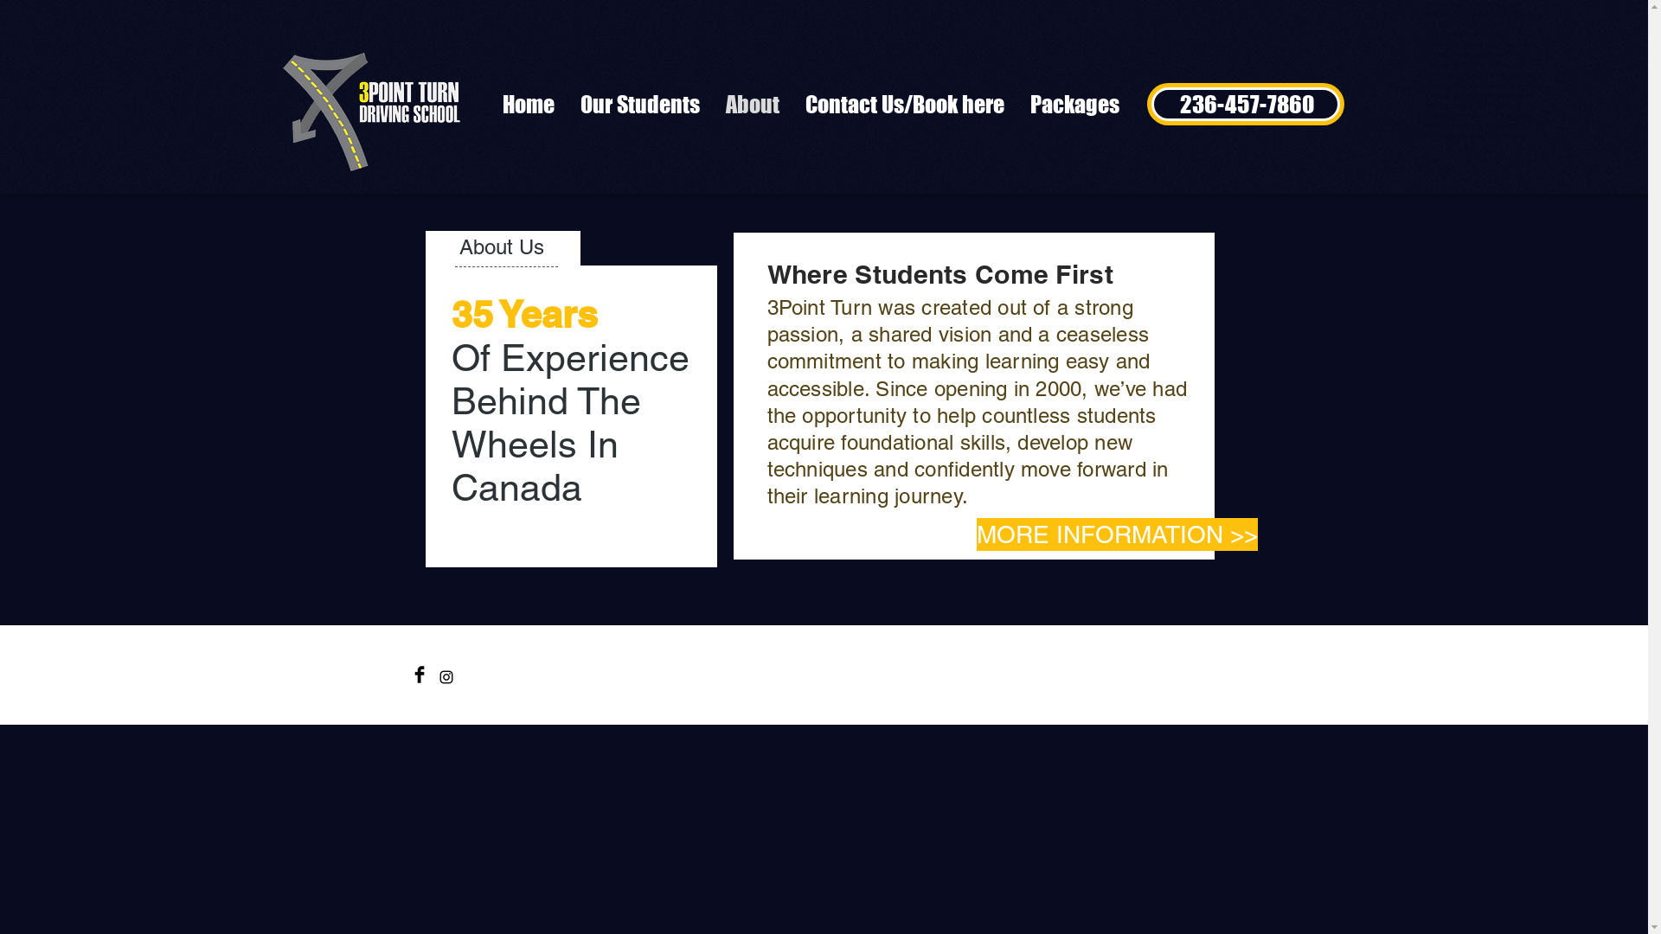 Image resolution: width=1661 pixels, height=934 pixels. What do you see at coordinates (753, 104) in the screenshot?
I see `About` at bounding box center [753, 104].